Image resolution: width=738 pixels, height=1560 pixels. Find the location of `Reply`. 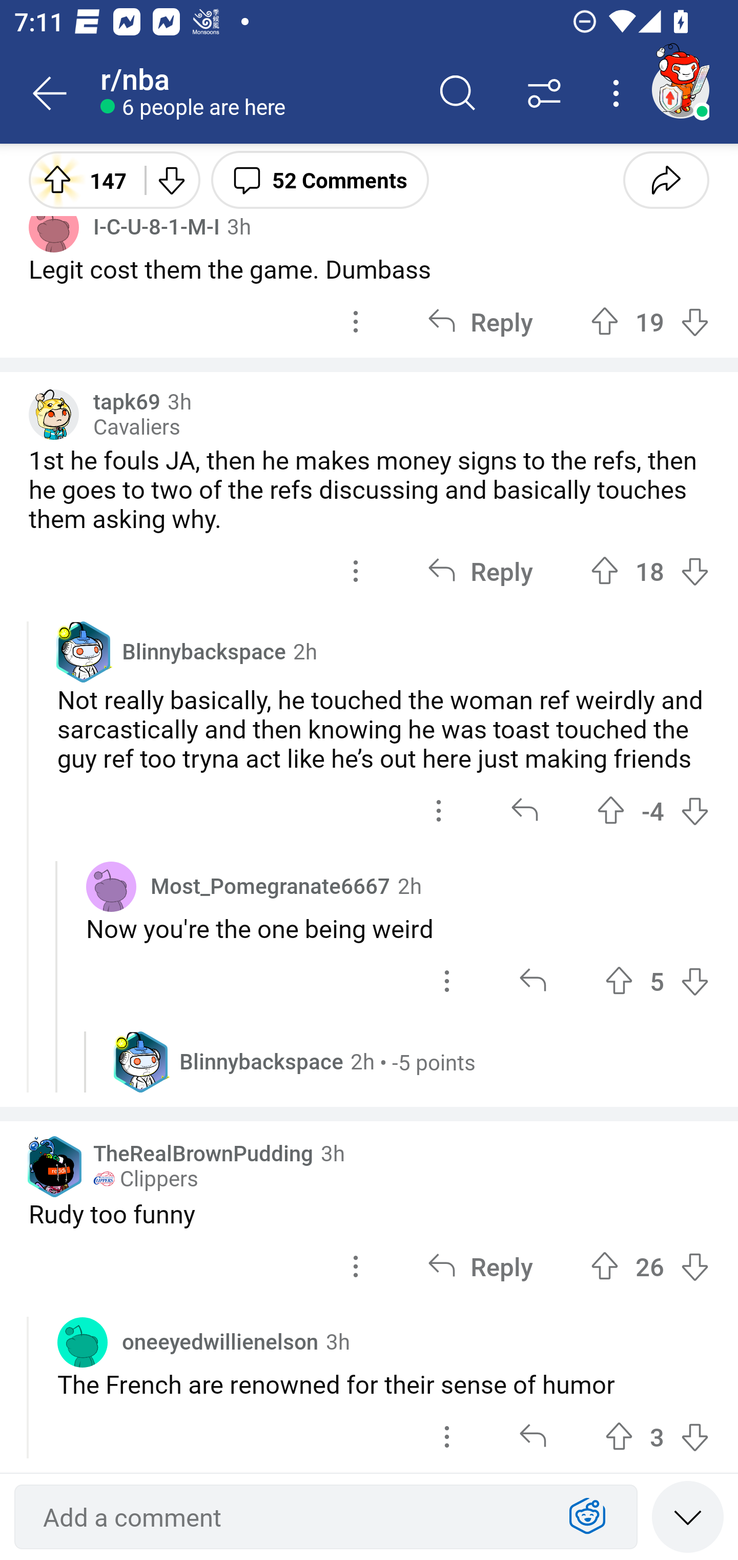

Reply is located at coordinates (480, 1266).